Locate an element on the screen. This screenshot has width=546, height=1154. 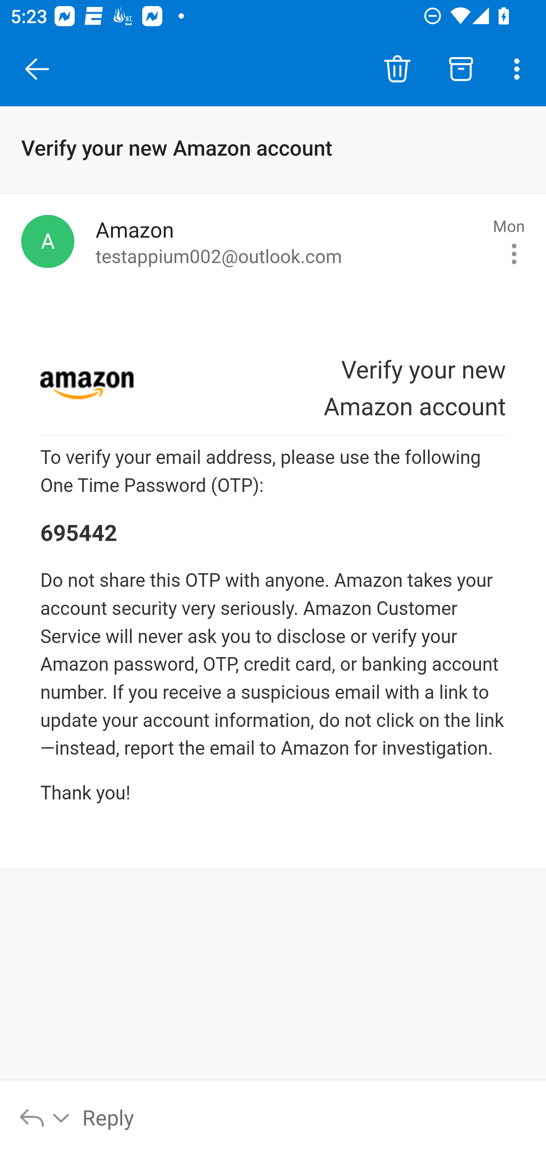
Reply options is located at coordinates (45, 1117).